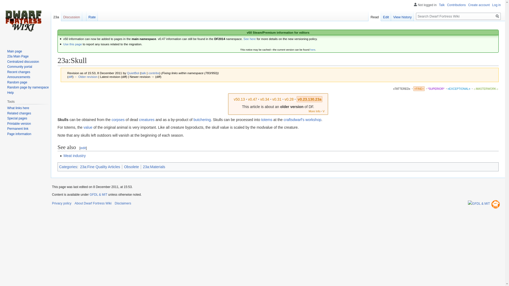  What do you see at coordinates (265, 99) in the screenshot?
I see `v0.34` at bounding box center [265, 99].